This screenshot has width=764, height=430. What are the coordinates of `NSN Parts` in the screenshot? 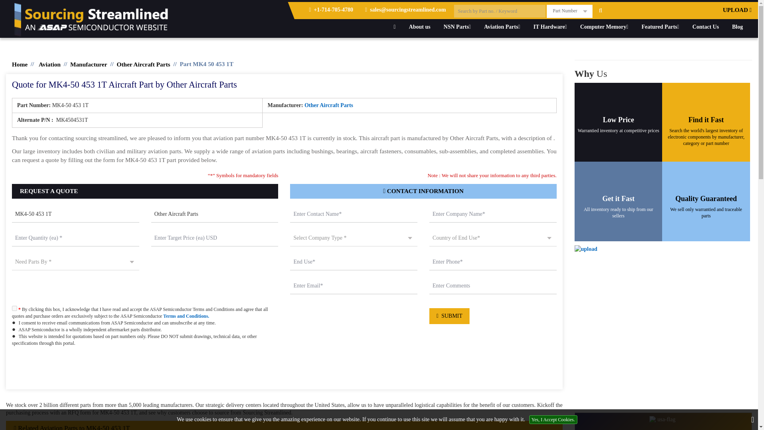 It's located at (457, 27).